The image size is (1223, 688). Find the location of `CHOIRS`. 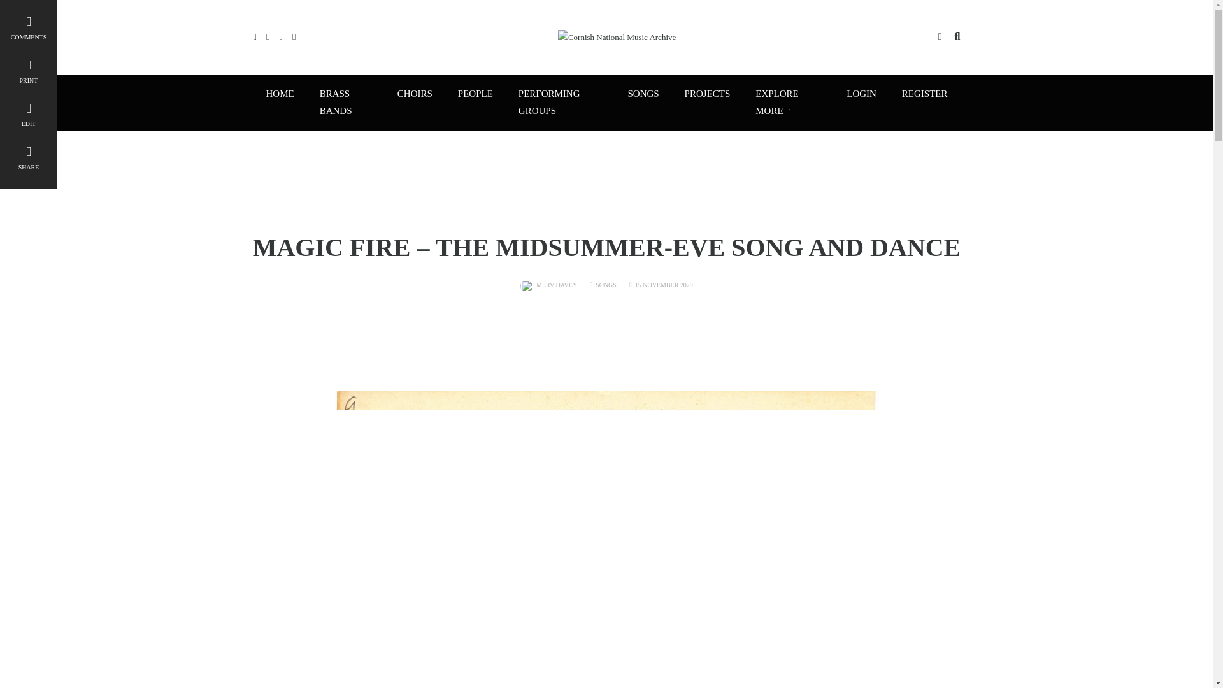

CHOIRS is located at coordinates (415, 94).